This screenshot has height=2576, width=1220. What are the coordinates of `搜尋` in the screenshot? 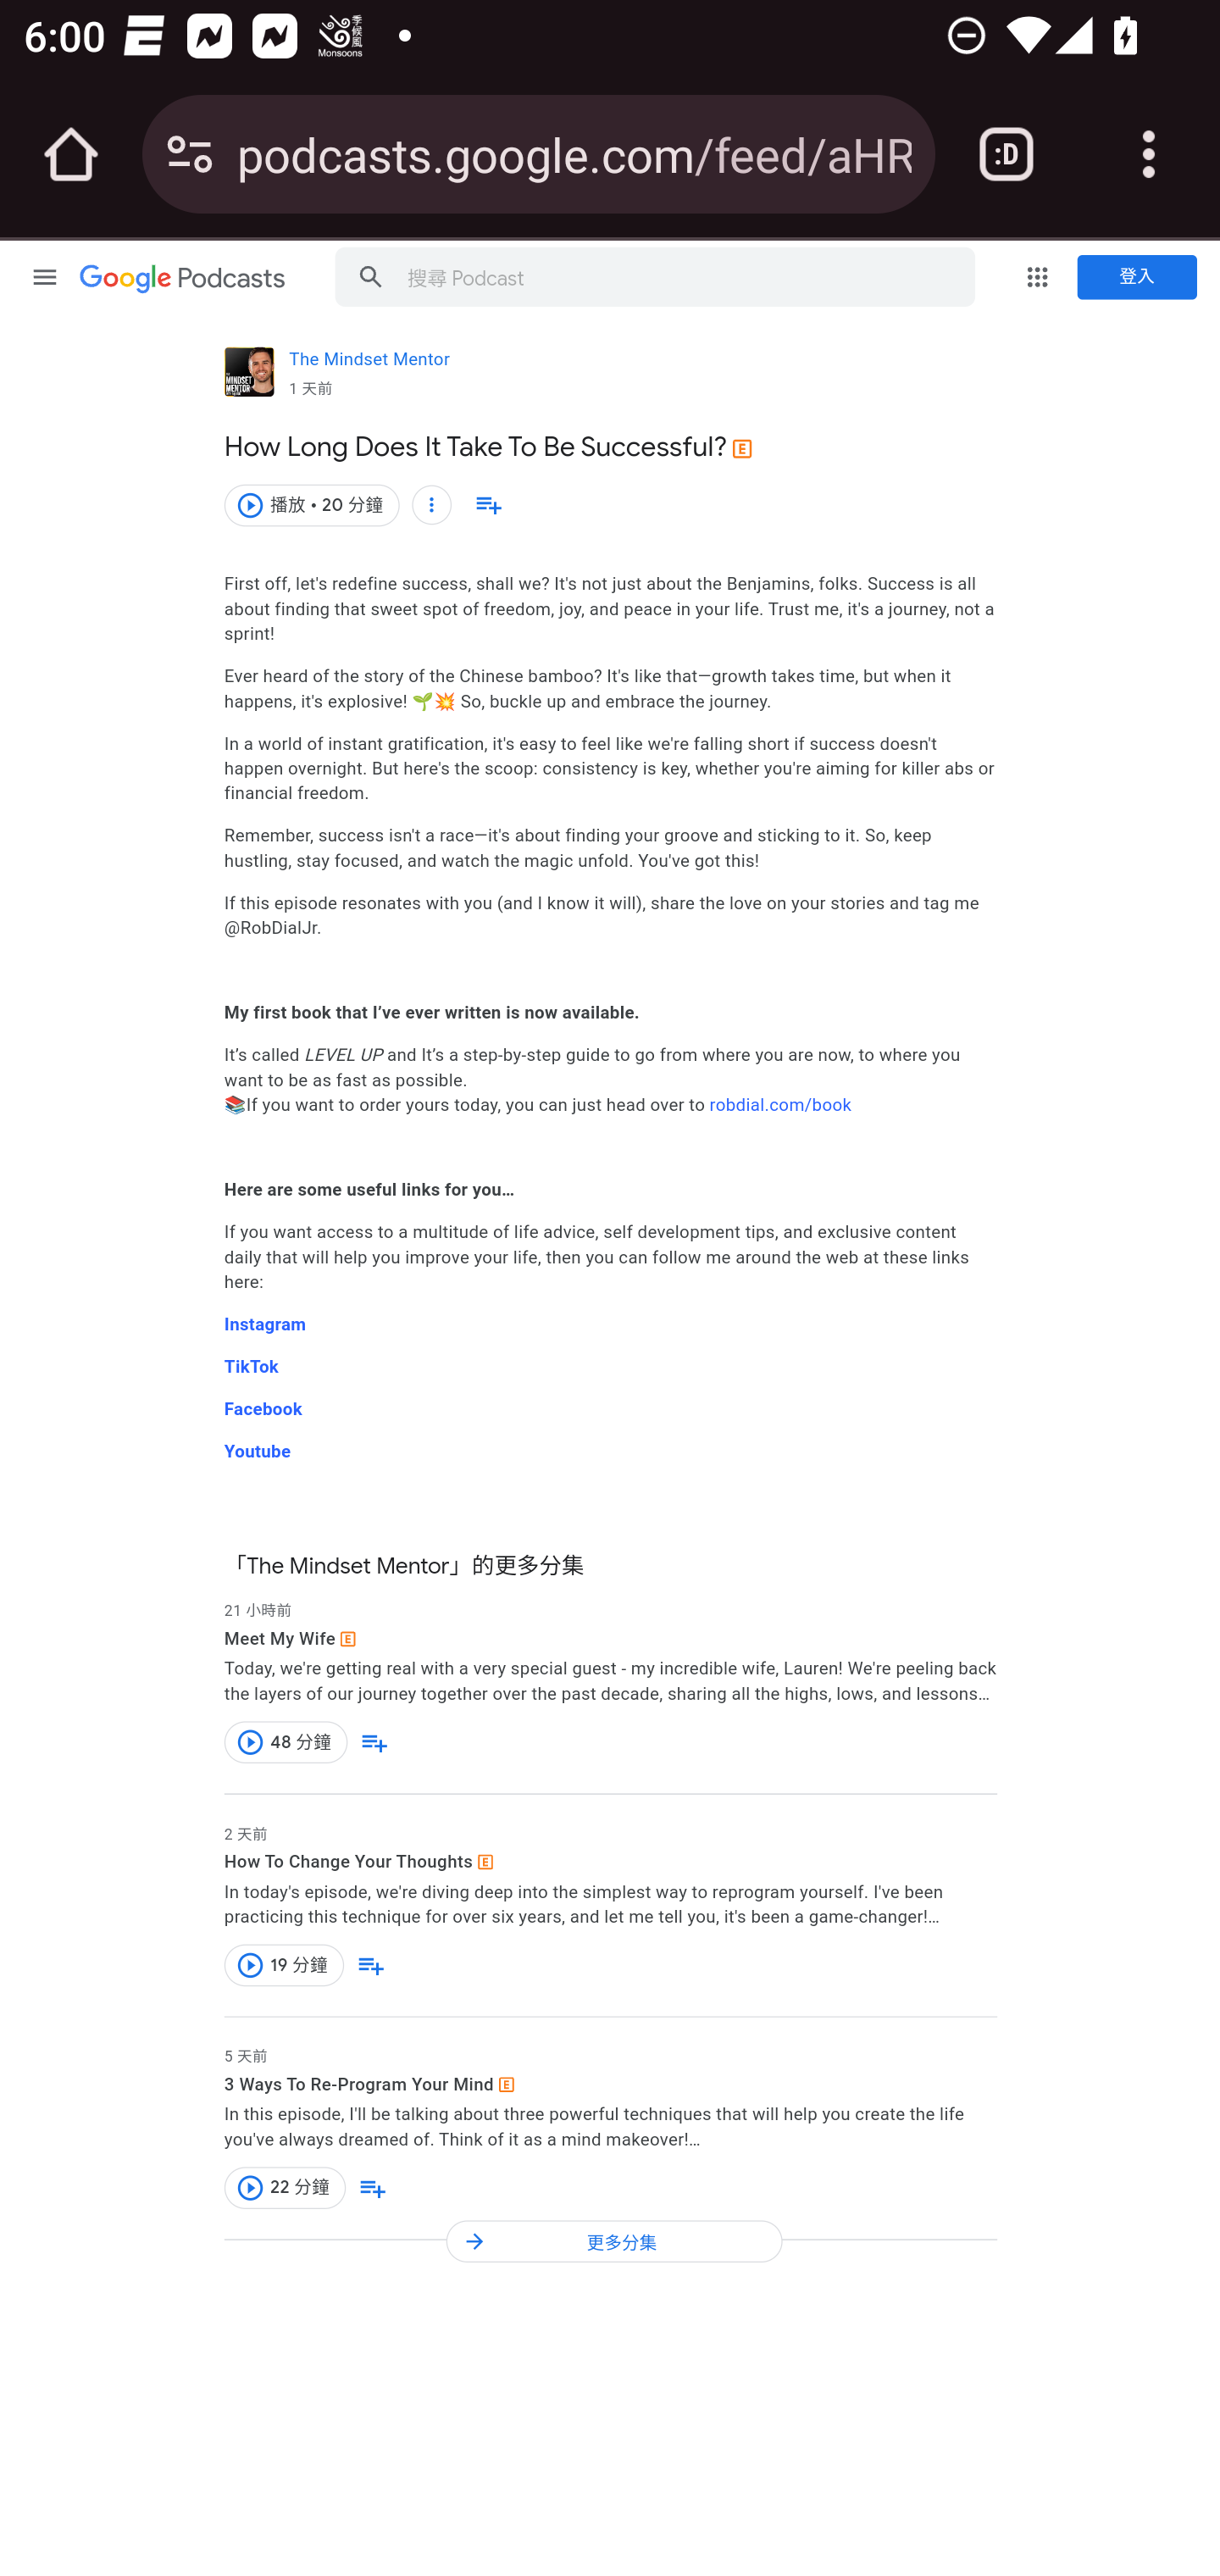 It's located at (369, 275).